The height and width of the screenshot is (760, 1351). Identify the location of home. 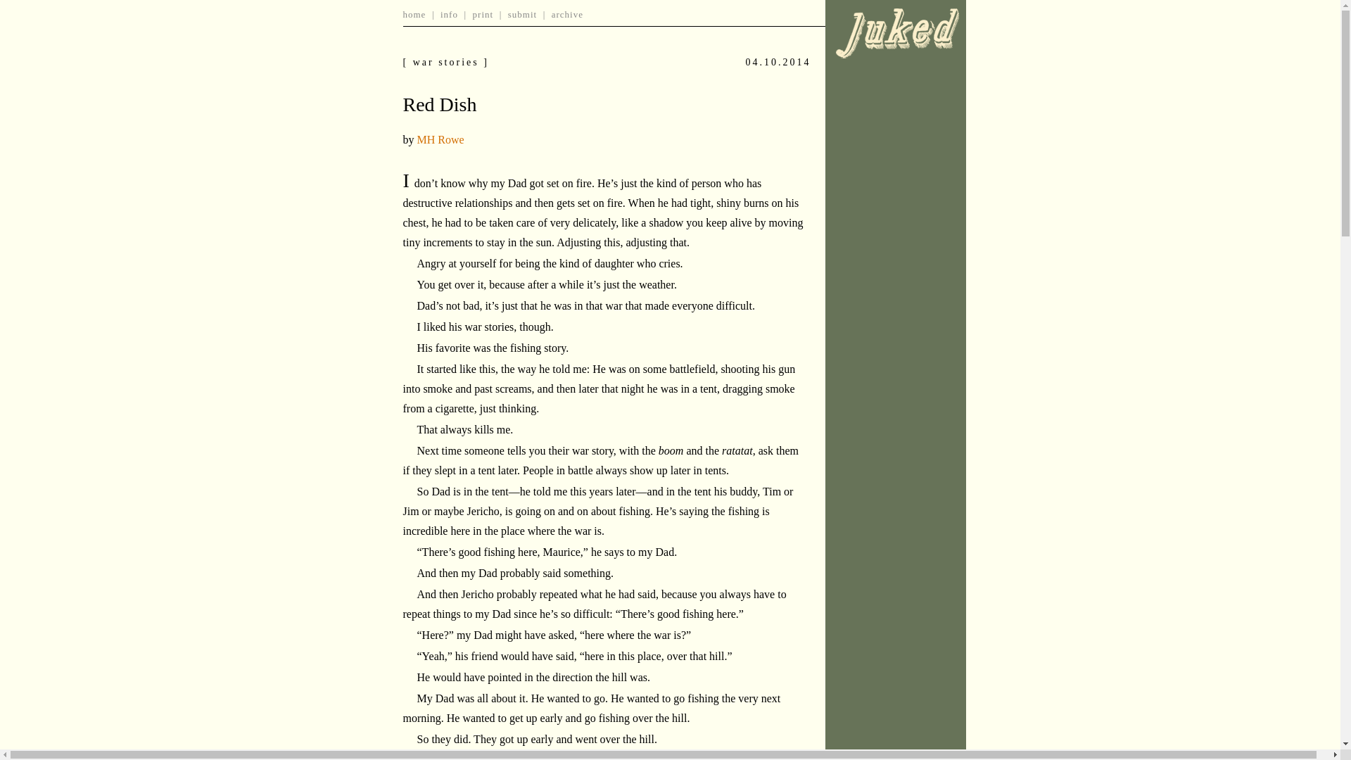
(414, 14).